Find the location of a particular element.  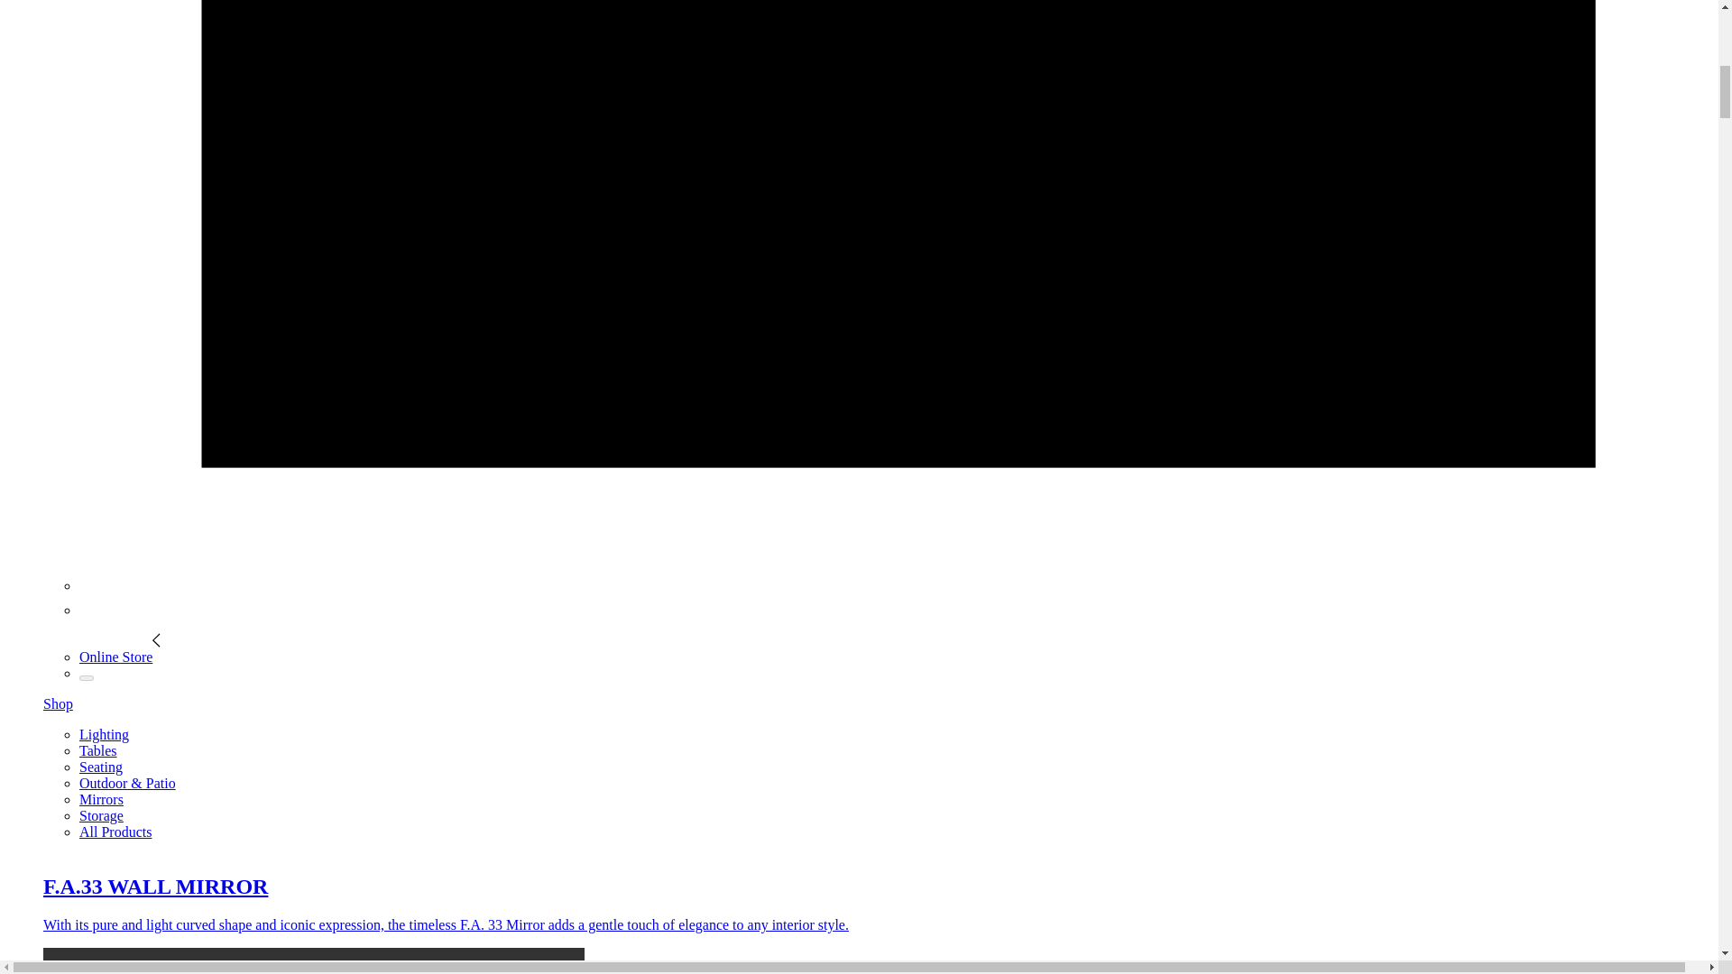

Tables is located at coordinates (98, 750).